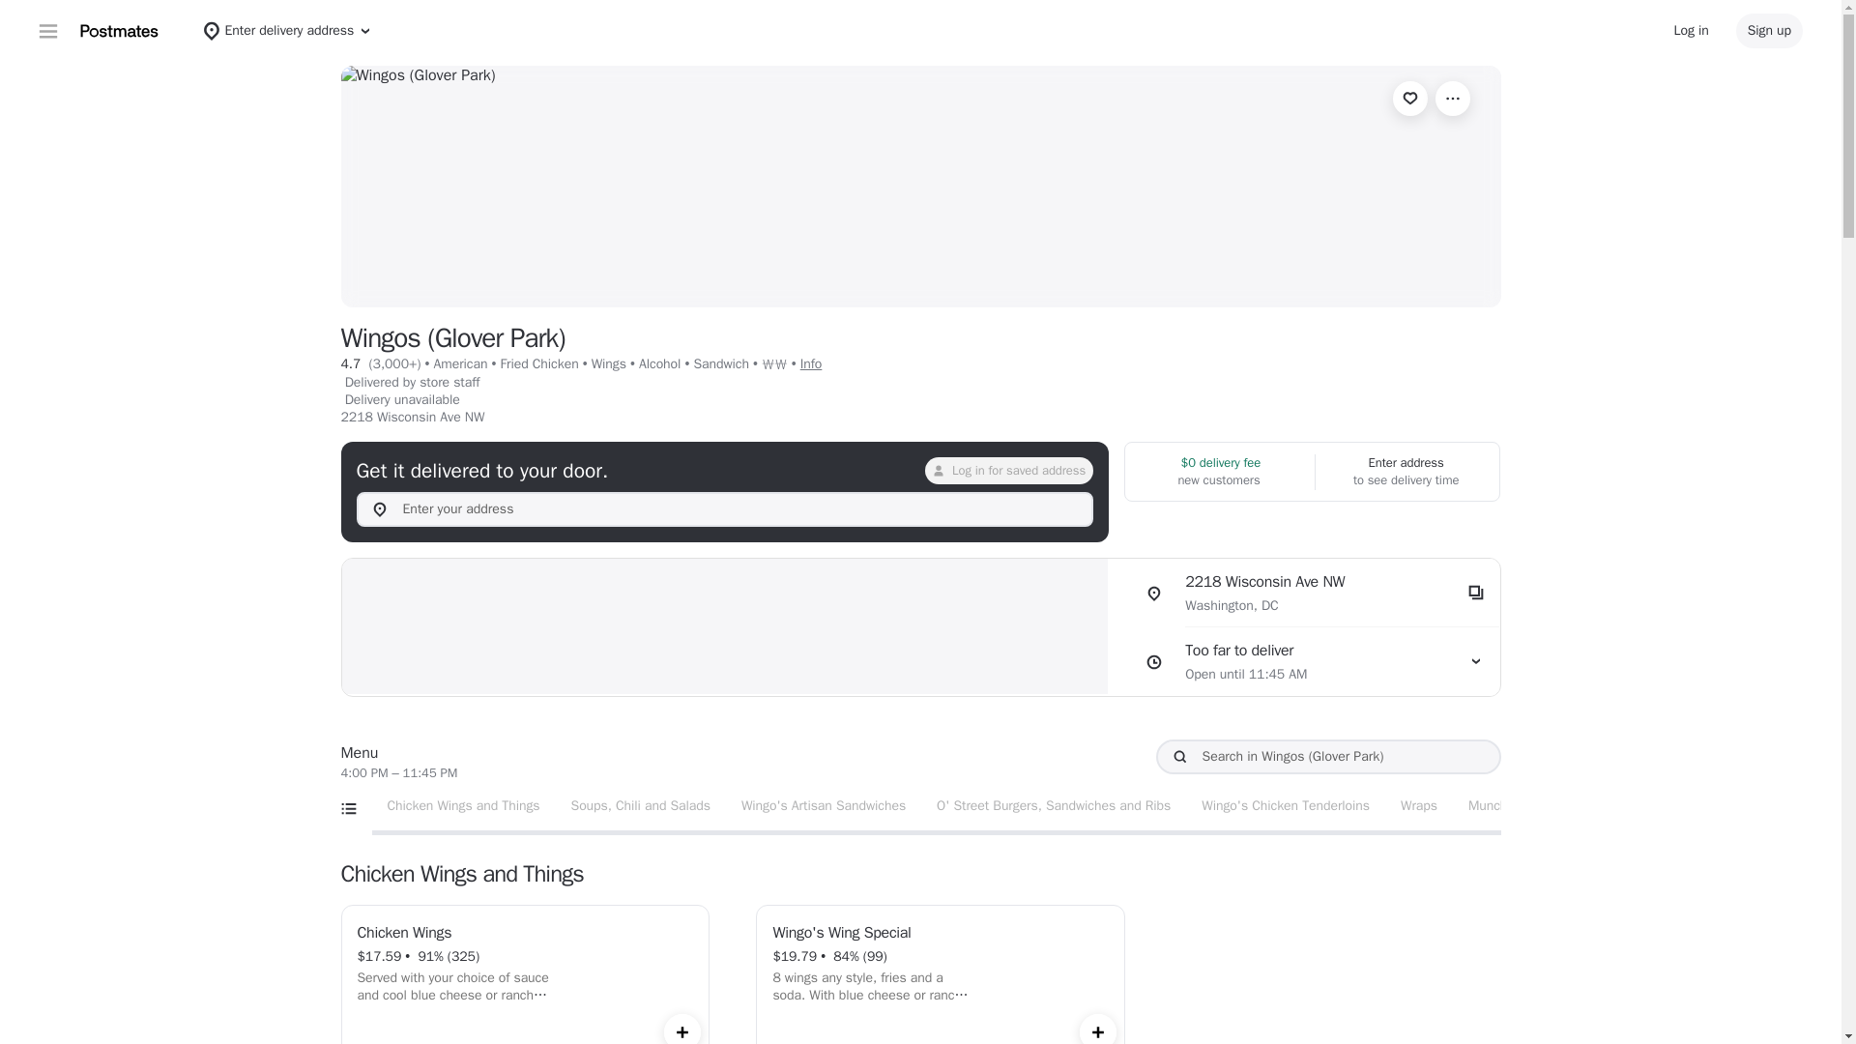 Image resolution: width=1856 pixels, height=1044 pixels. Describe the element at coordinates (1008, 471) in the screenshot. I see `Log in for saved address` at that location.